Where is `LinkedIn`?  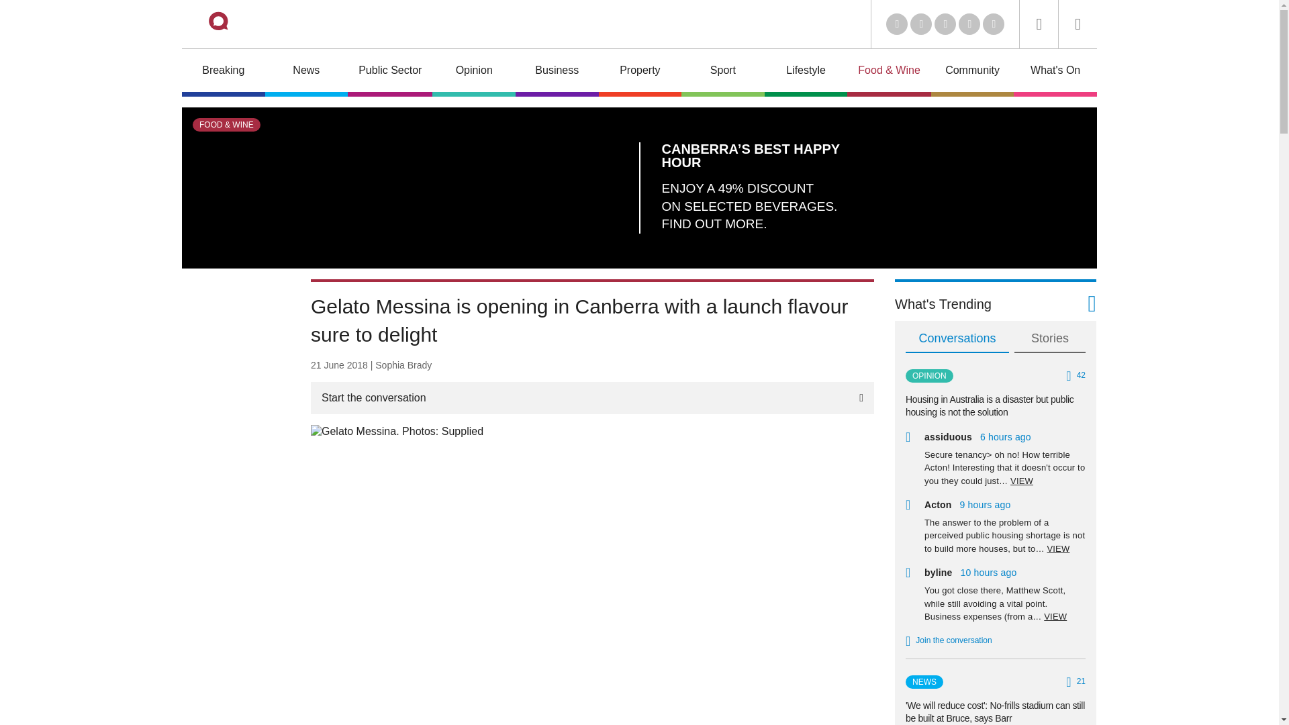
LinkedIn is located at coordinates (897, 24).